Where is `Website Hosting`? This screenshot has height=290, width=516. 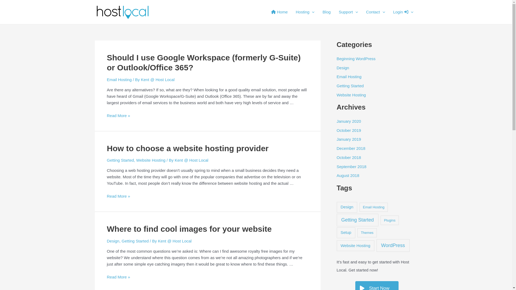 Website Hosting is located at coordinates (151, 160).